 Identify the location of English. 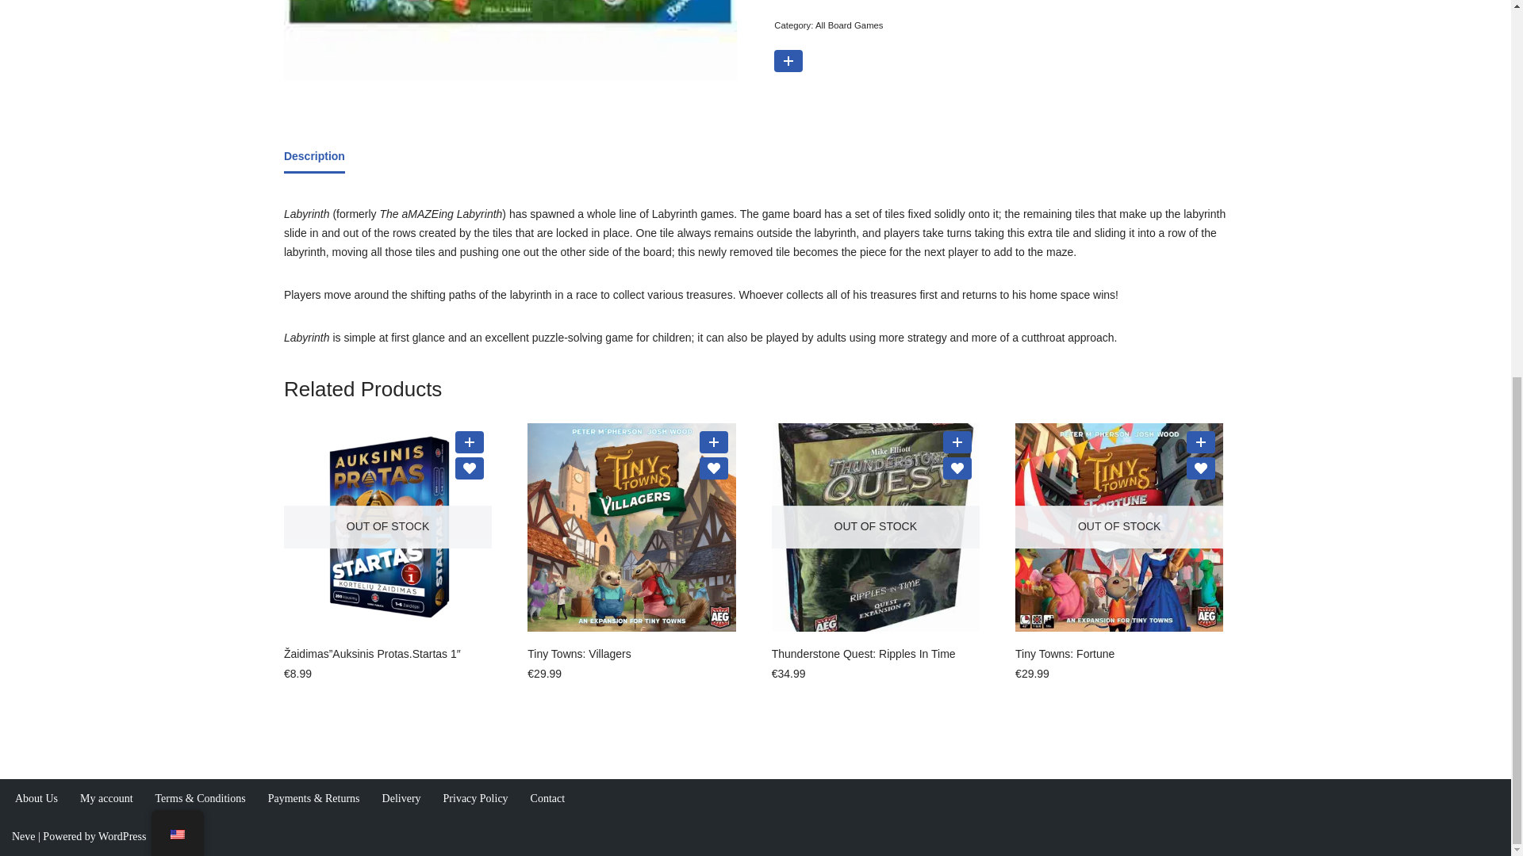
(176, 164).